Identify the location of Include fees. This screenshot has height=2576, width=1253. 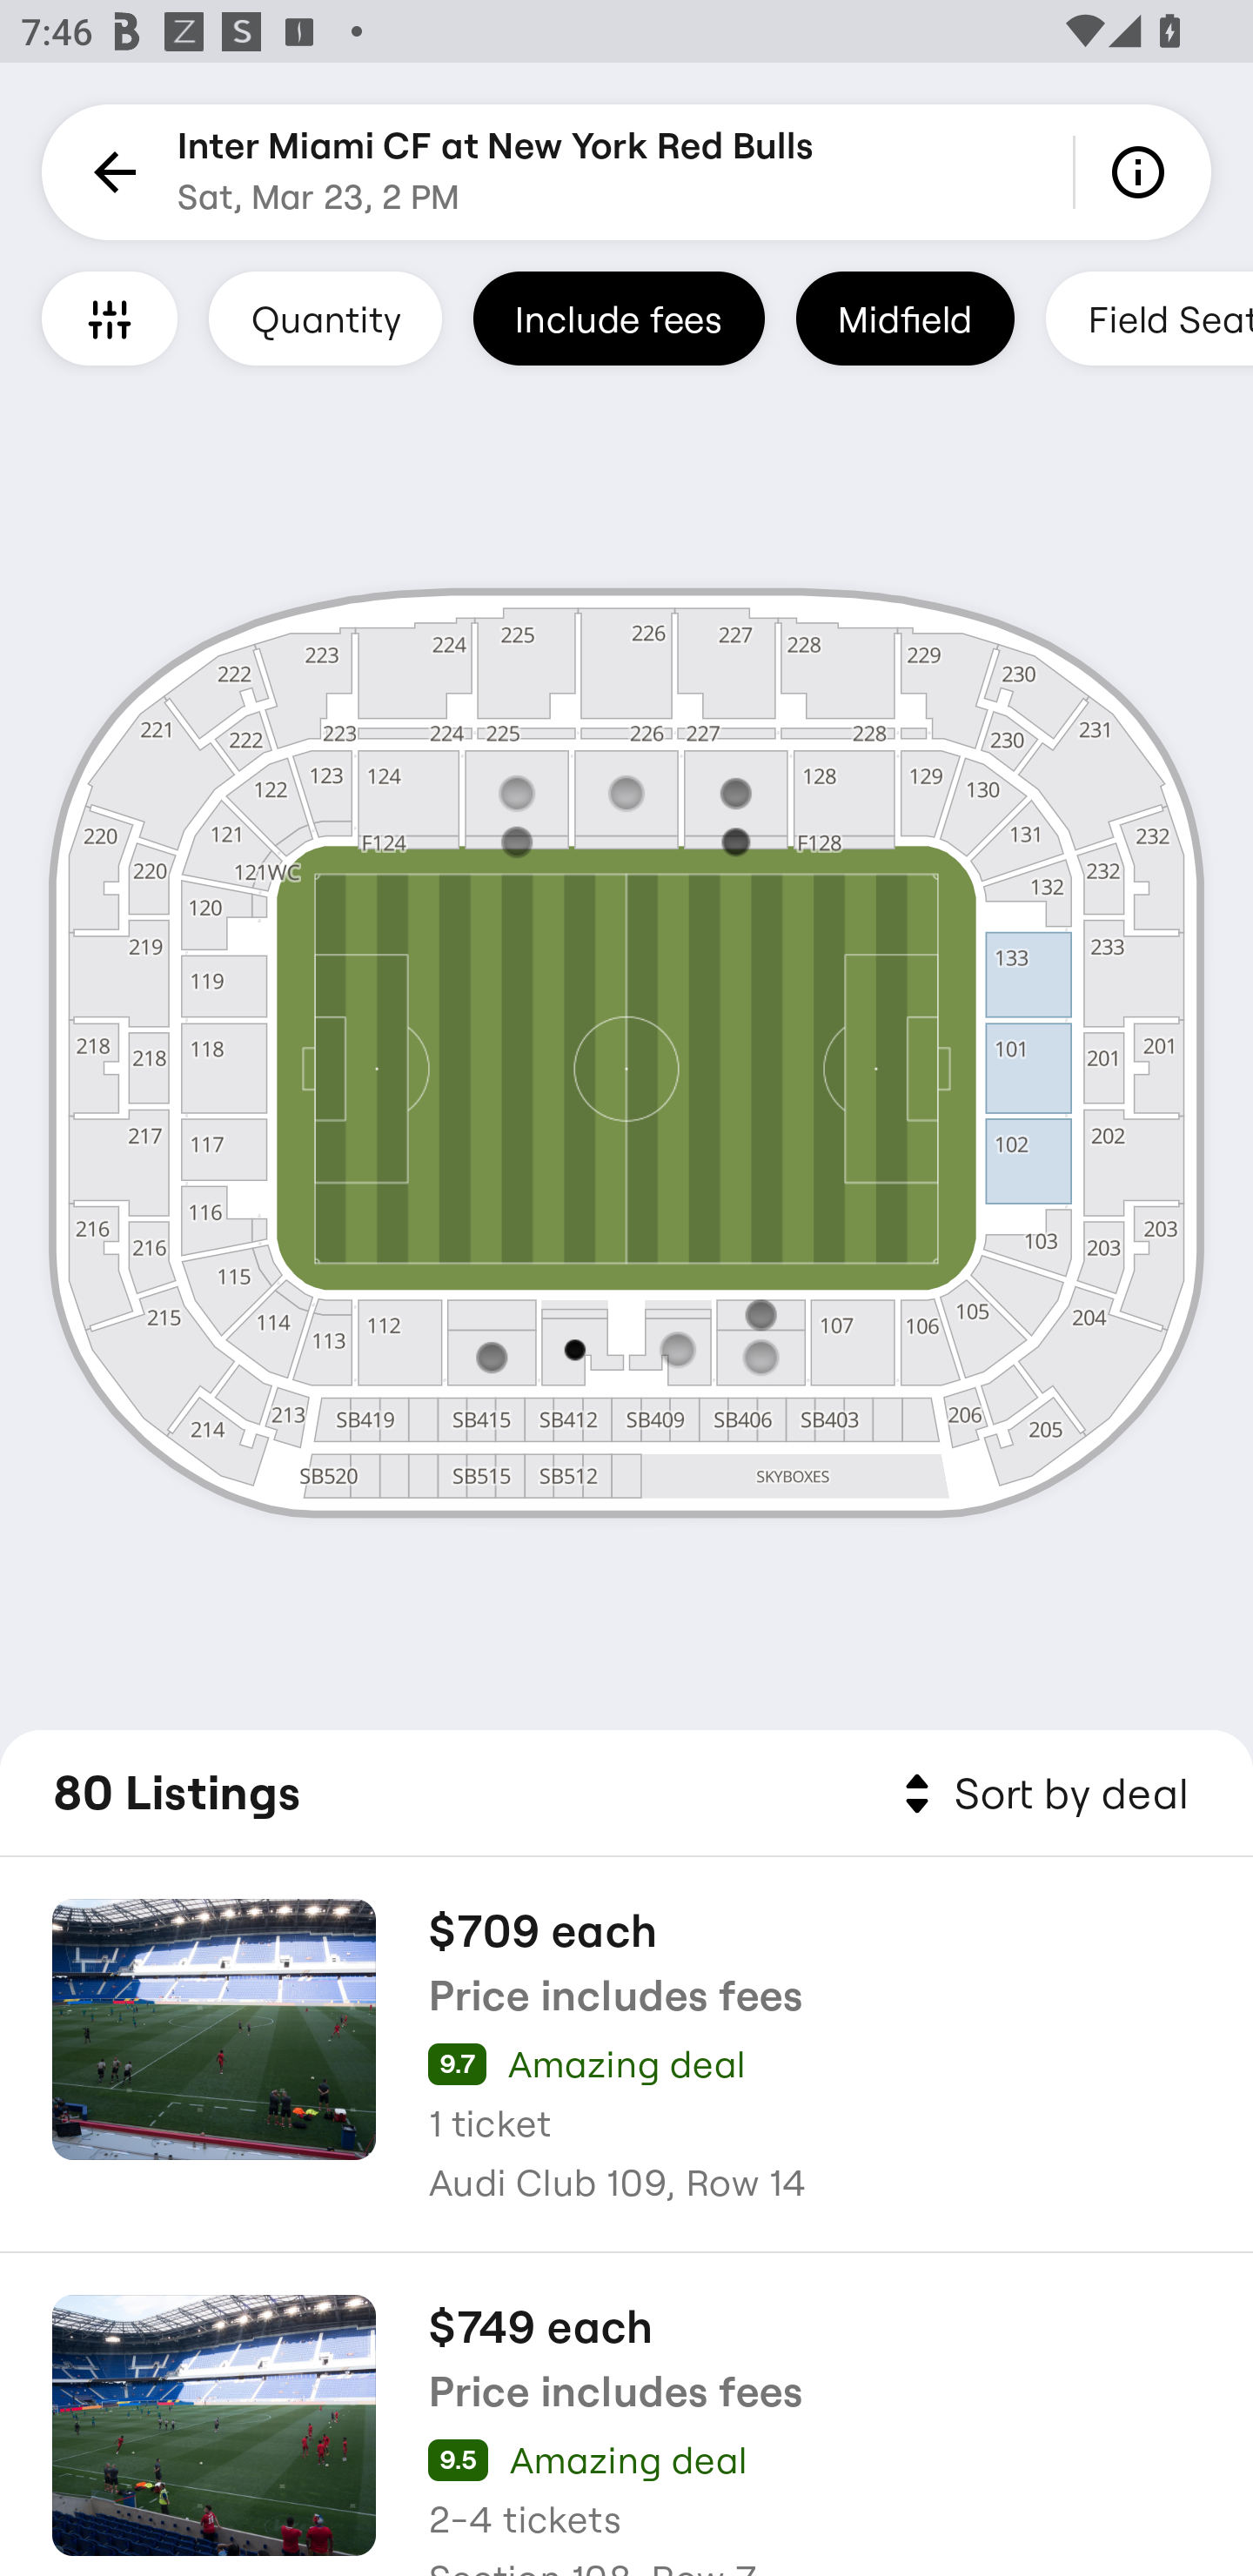
(619, 318).